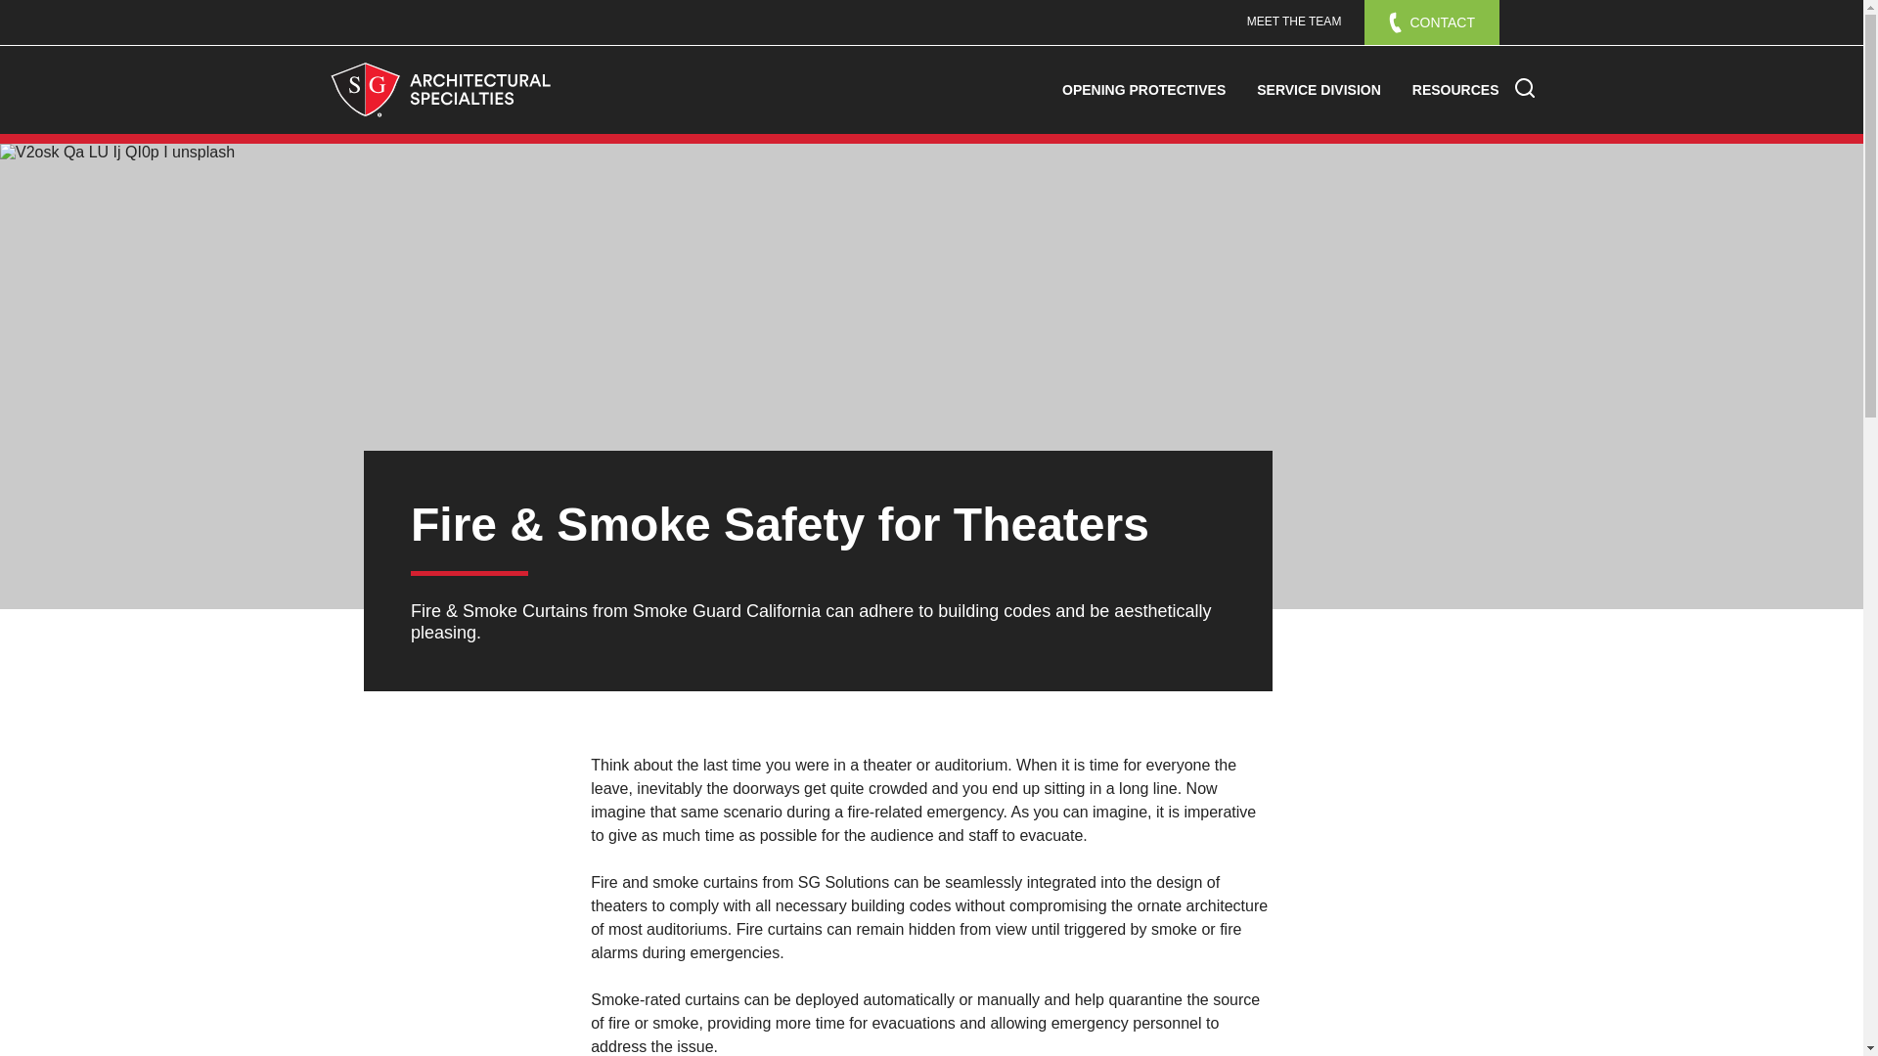  What do you see at coordinates (1143, 90) in the screenshot?
I see `OPENING PROTECTIVES` at bounding box center [1143, 90].